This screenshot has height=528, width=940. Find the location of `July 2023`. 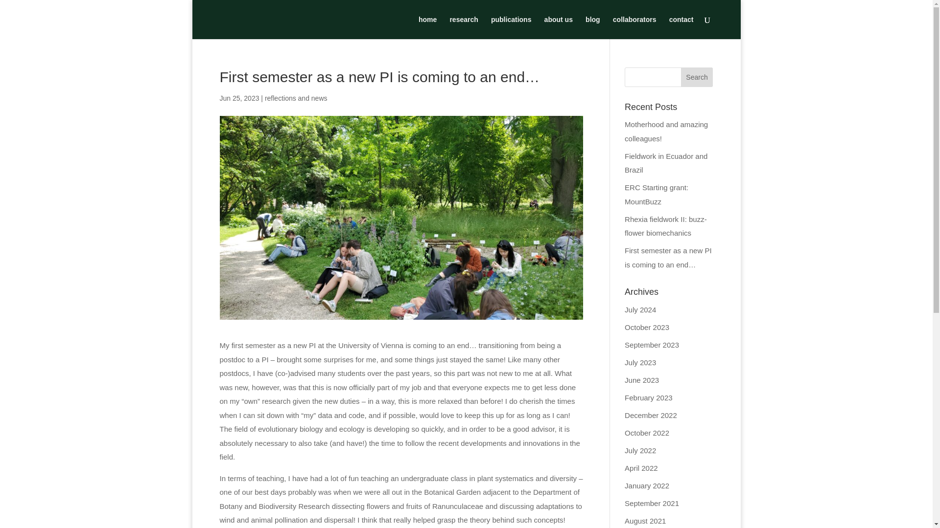

July 2023 is located at coordinates (640, 362).